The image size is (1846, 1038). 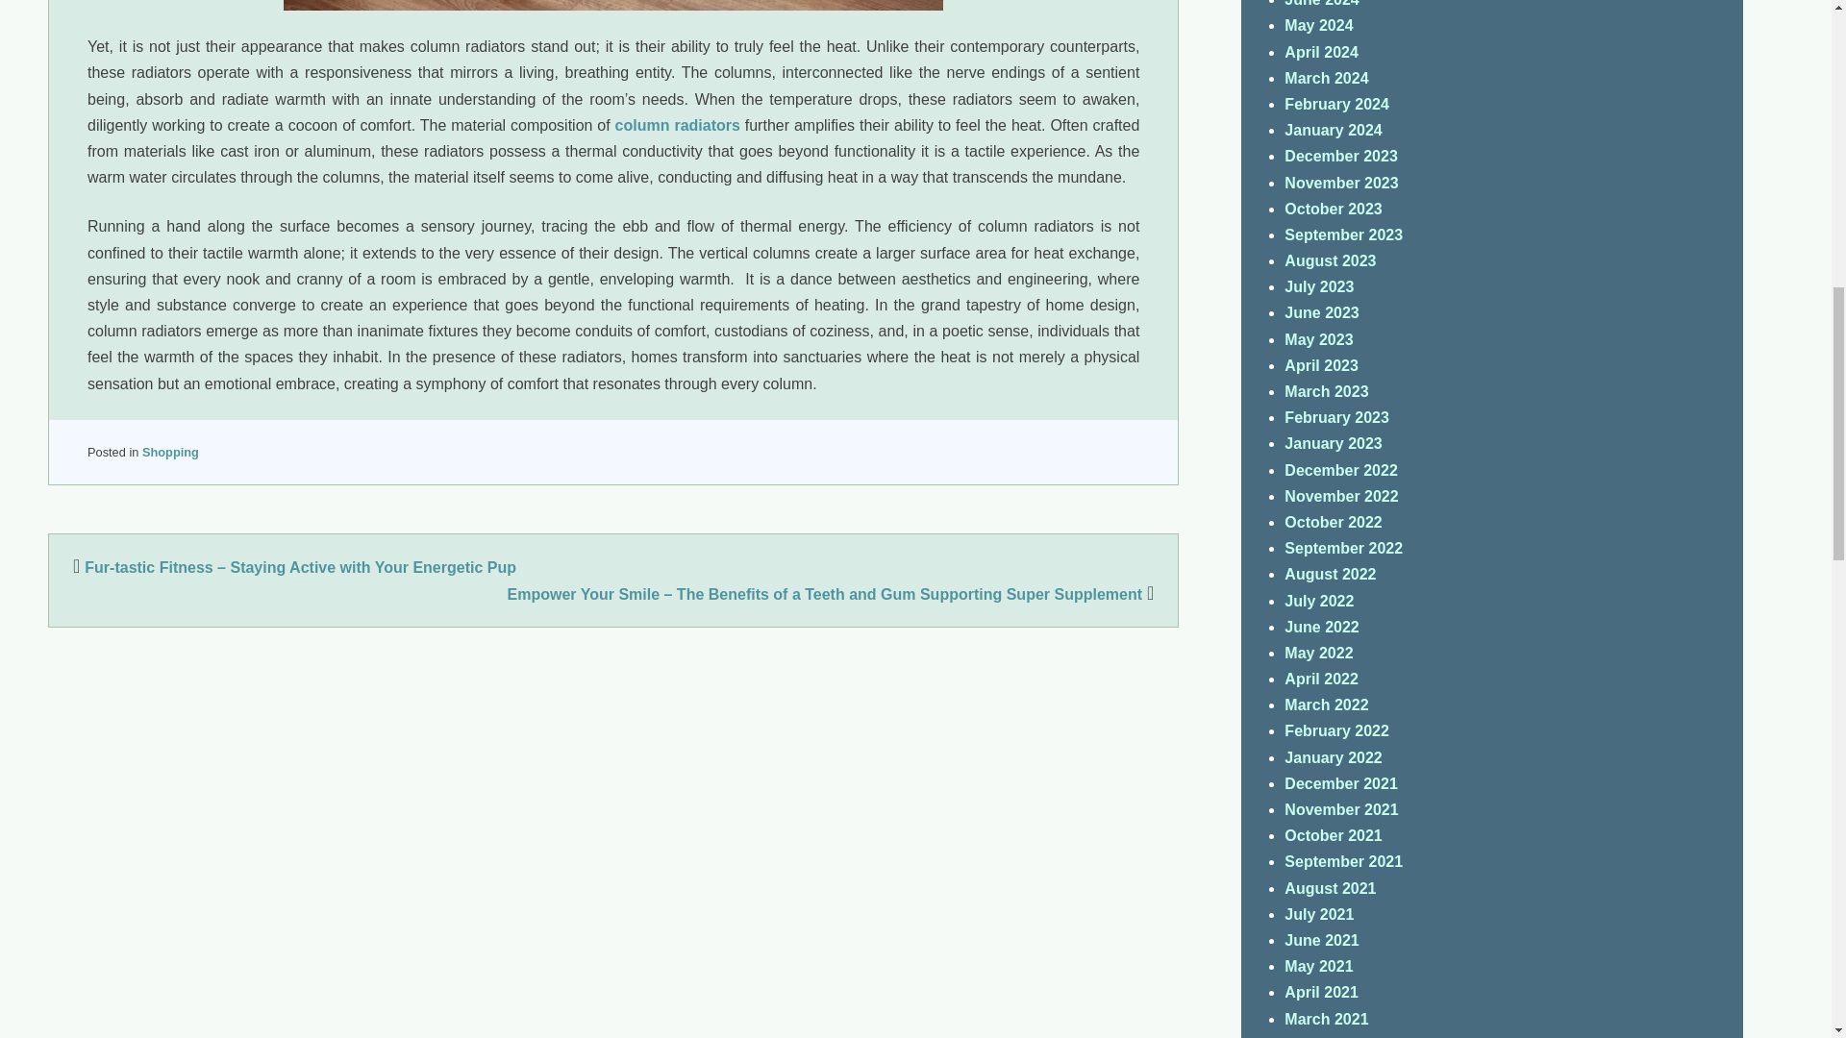 What do you see at coordinates (1319, 338) in the screenshot?
I see `May 2023` at bounding box center [1319, 338].